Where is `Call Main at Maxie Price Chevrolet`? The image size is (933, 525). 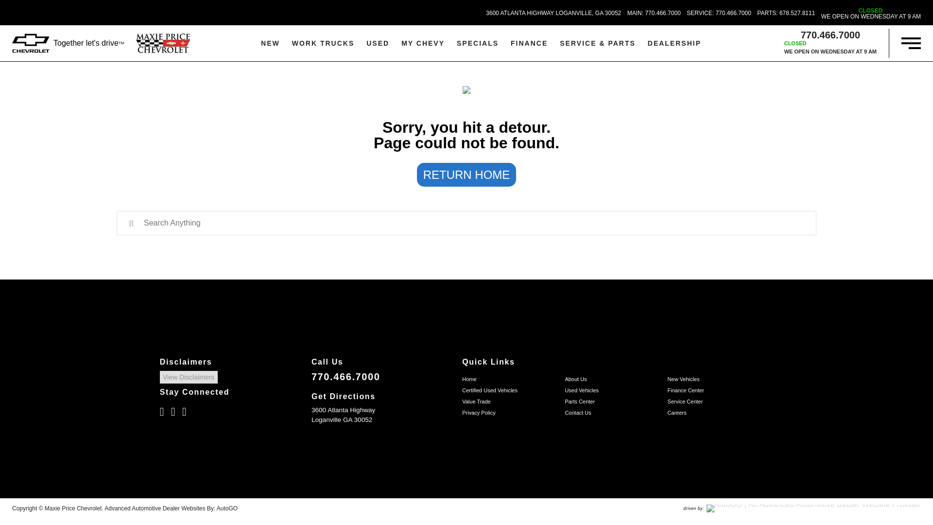
Call Main at Maxie Price Chevrolet is located at coordinates (871, 14).